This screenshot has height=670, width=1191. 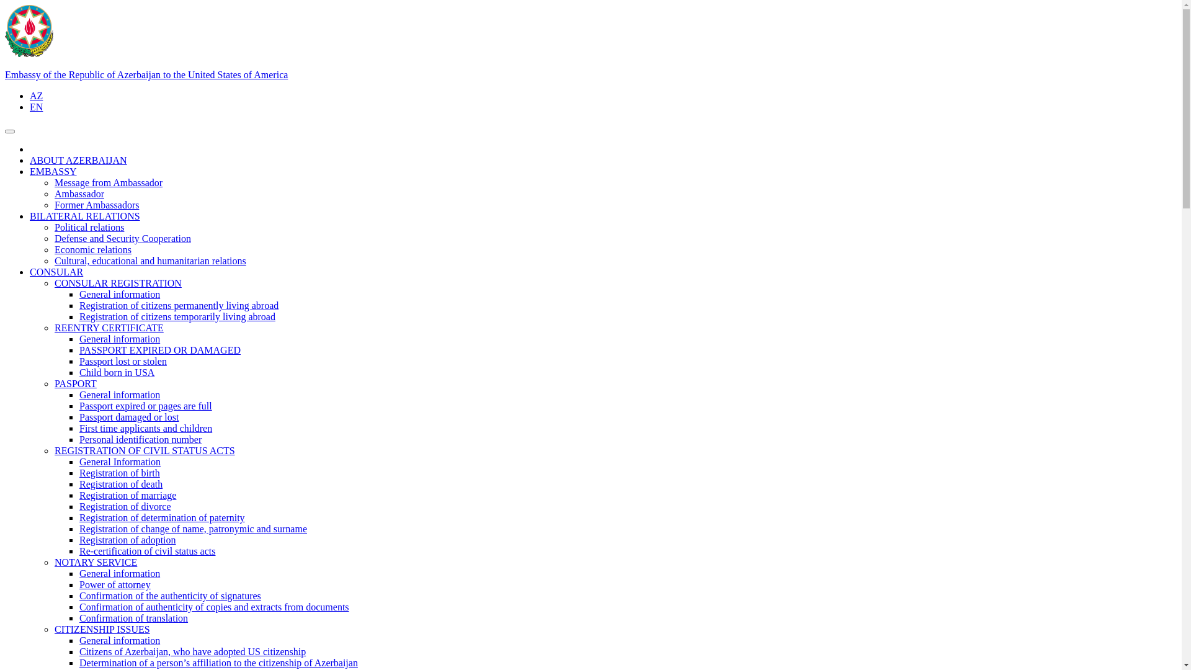 I want to click on Citizens of Azerbaijan, who have adopted US citizenship, so click(x=192, y=651).